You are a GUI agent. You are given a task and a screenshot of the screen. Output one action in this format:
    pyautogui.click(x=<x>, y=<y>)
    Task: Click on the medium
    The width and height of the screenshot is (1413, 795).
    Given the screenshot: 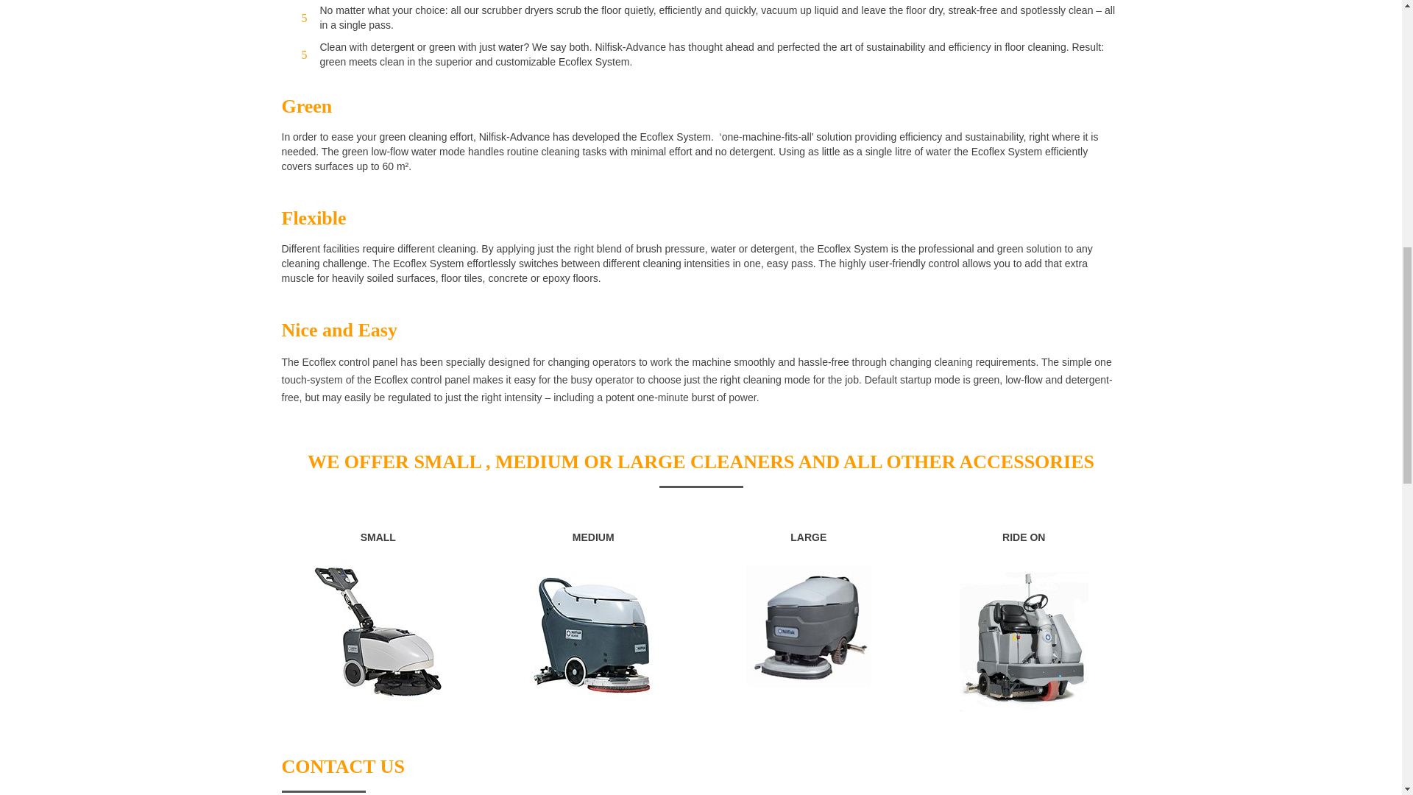 What is the action you would take?
    pyautogui.click(x=593, y=635)
    